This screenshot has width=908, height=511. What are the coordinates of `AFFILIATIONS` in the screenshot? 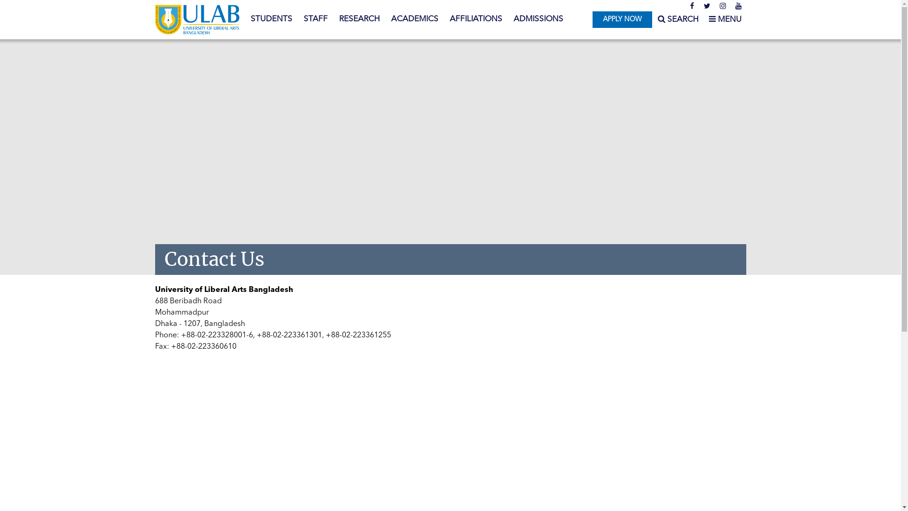 It's located at (476, 19).